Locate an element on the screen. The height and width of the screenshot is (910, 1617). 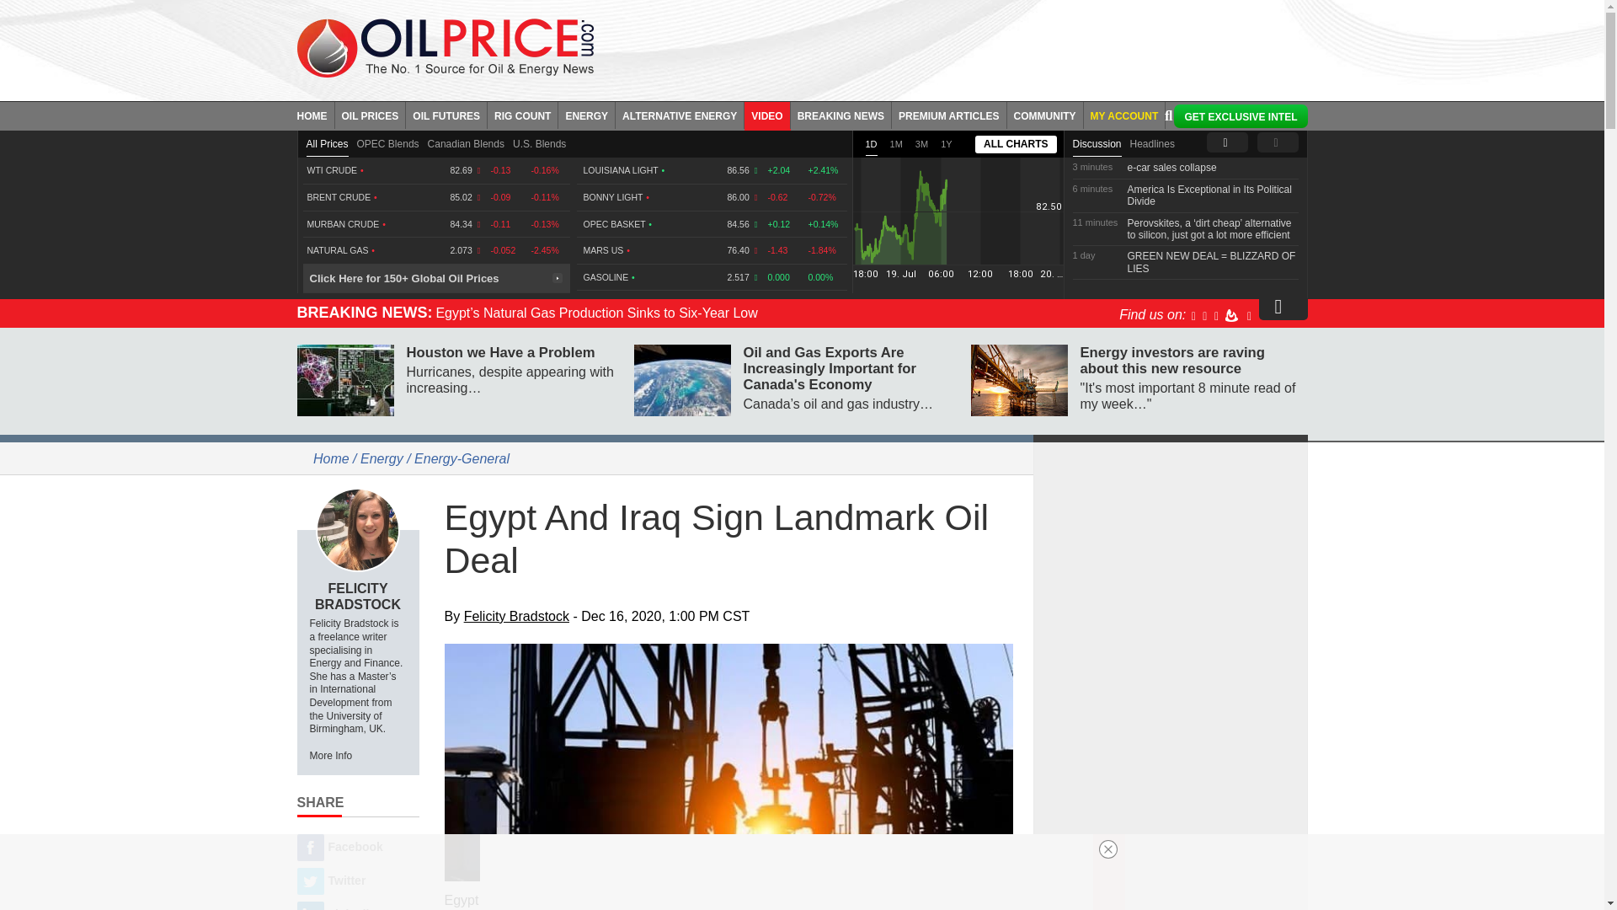
Houston we Have a Problem is located at coordinates (344, 380).